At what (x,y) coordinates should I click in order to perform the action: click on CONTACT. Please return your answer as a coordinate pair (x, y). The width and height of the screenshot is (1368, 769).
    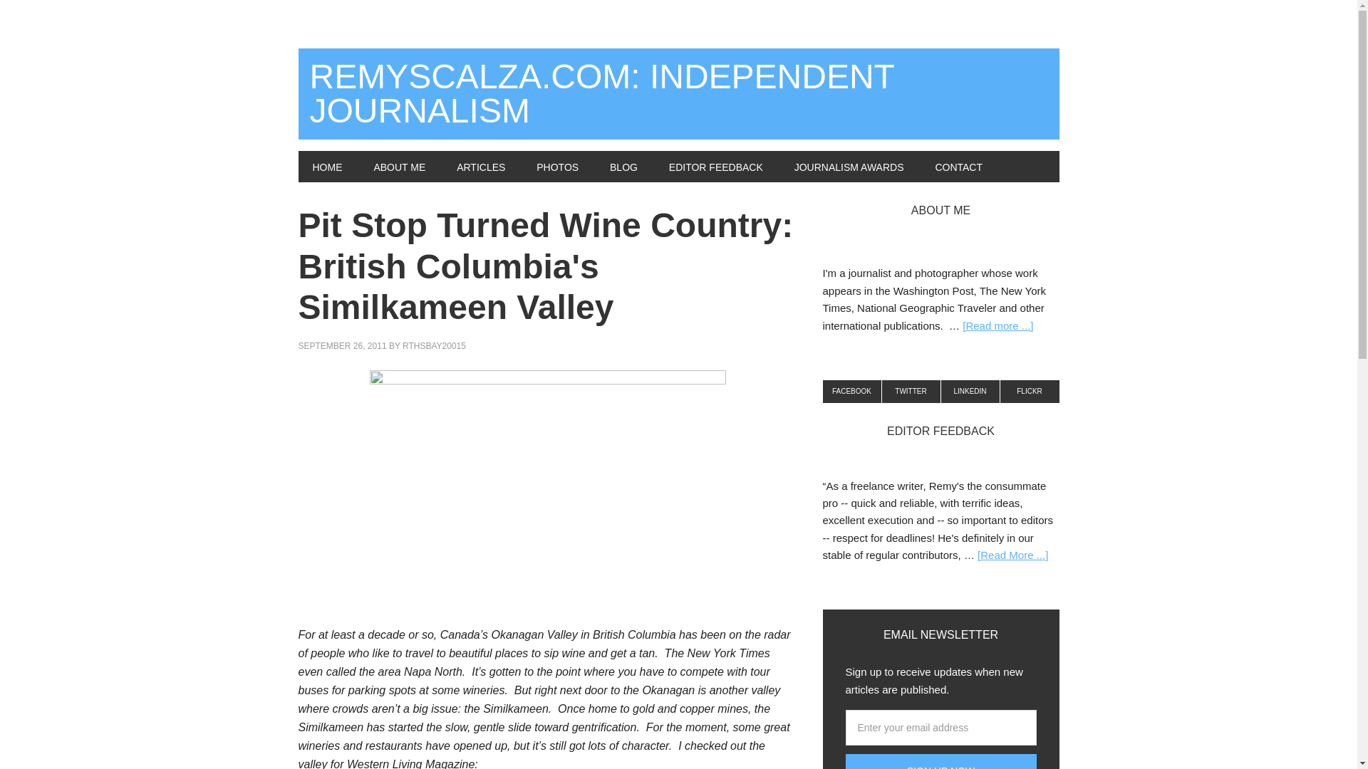
    Looking at the image, I should click on (959, 166).